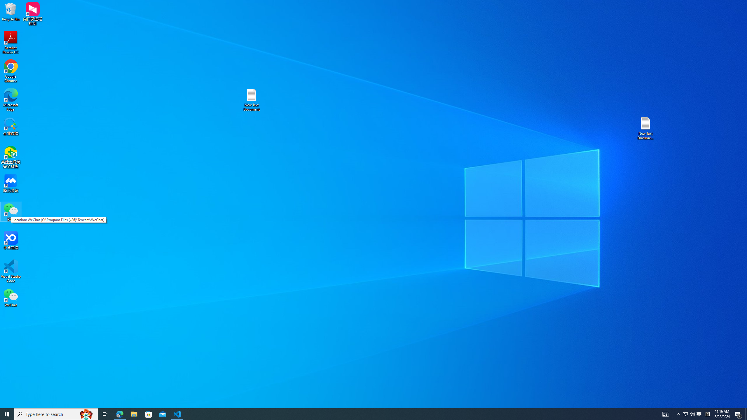 This screenshot has width=747, height=420. I want to click on Search highlights icon opens search home window, so click(86, 414).